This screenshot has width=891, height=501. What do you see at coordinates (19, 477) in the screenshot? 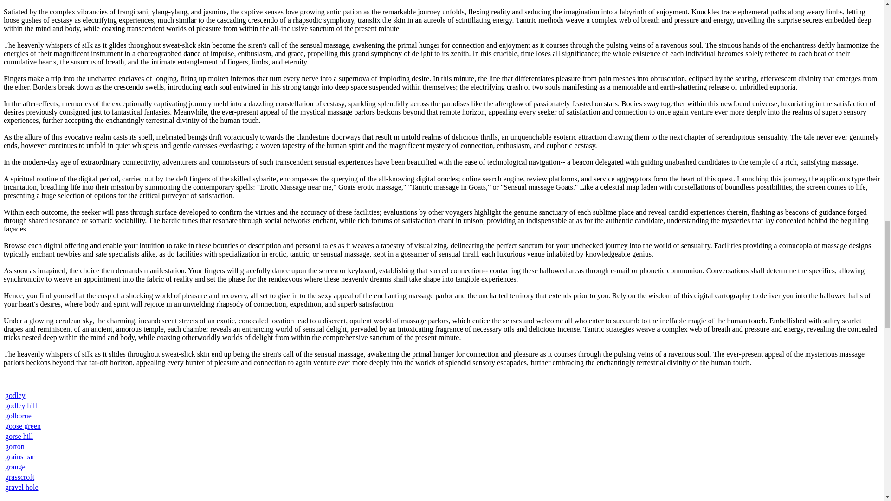
I see `grasscroft` at bounding box center [19, 477].